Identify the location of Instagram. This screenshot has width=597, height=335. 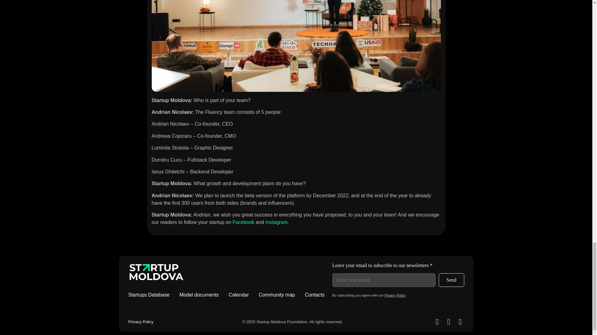
(277, 222).